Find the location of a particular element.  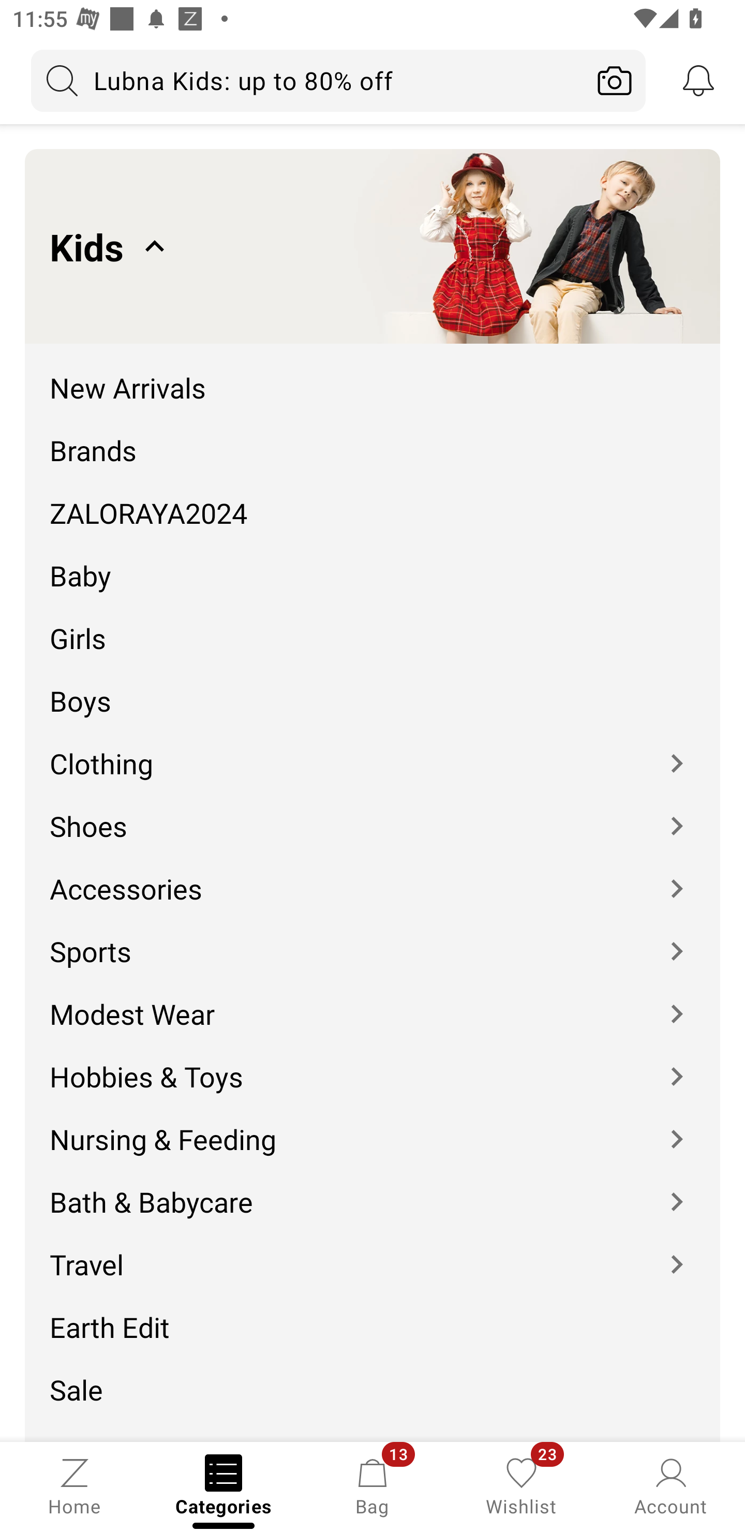

Bag, 13 new notifications Bag is located at coordinates (373, 1485).